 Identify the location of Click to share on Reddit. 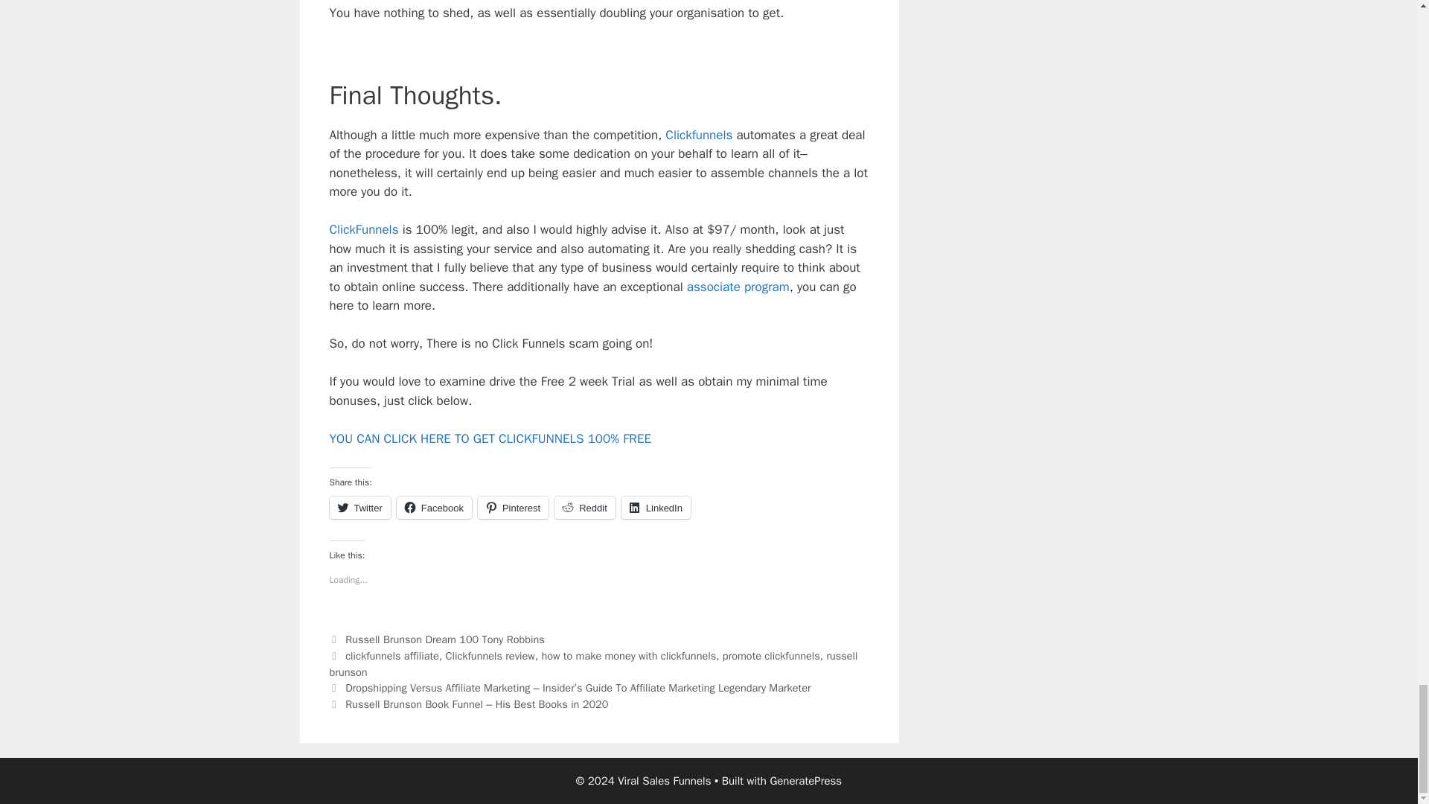
(585, 508).